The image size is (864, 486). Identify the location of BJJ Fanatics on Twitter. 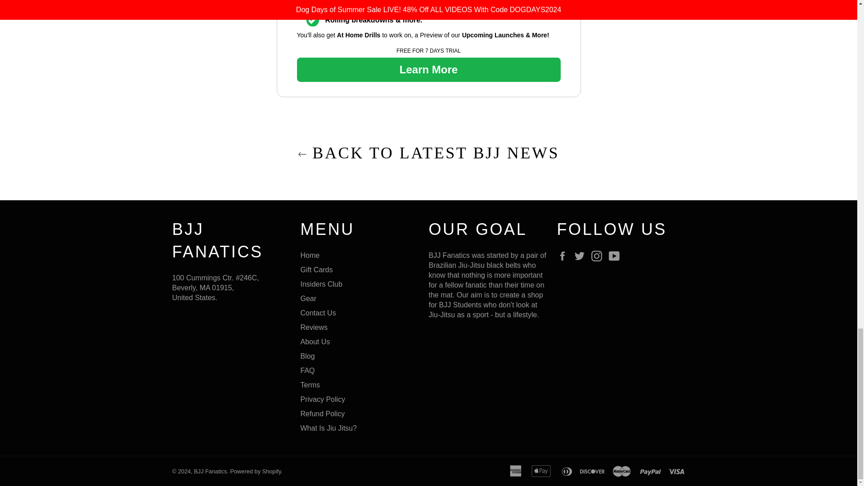
(581, 256).